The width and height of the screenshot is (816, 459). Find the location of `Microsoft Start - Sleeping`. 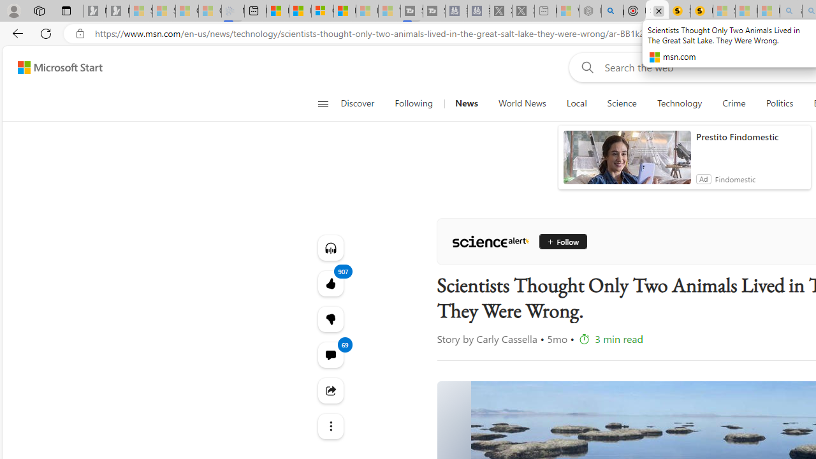

Microsoft Start - Sleeping is located at coordinates (367, 11).